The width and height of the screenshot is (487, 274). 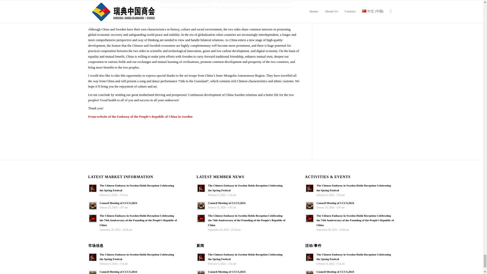 I want to click on Council Meeting of CCCS,2024, so click(x=118, y=203).